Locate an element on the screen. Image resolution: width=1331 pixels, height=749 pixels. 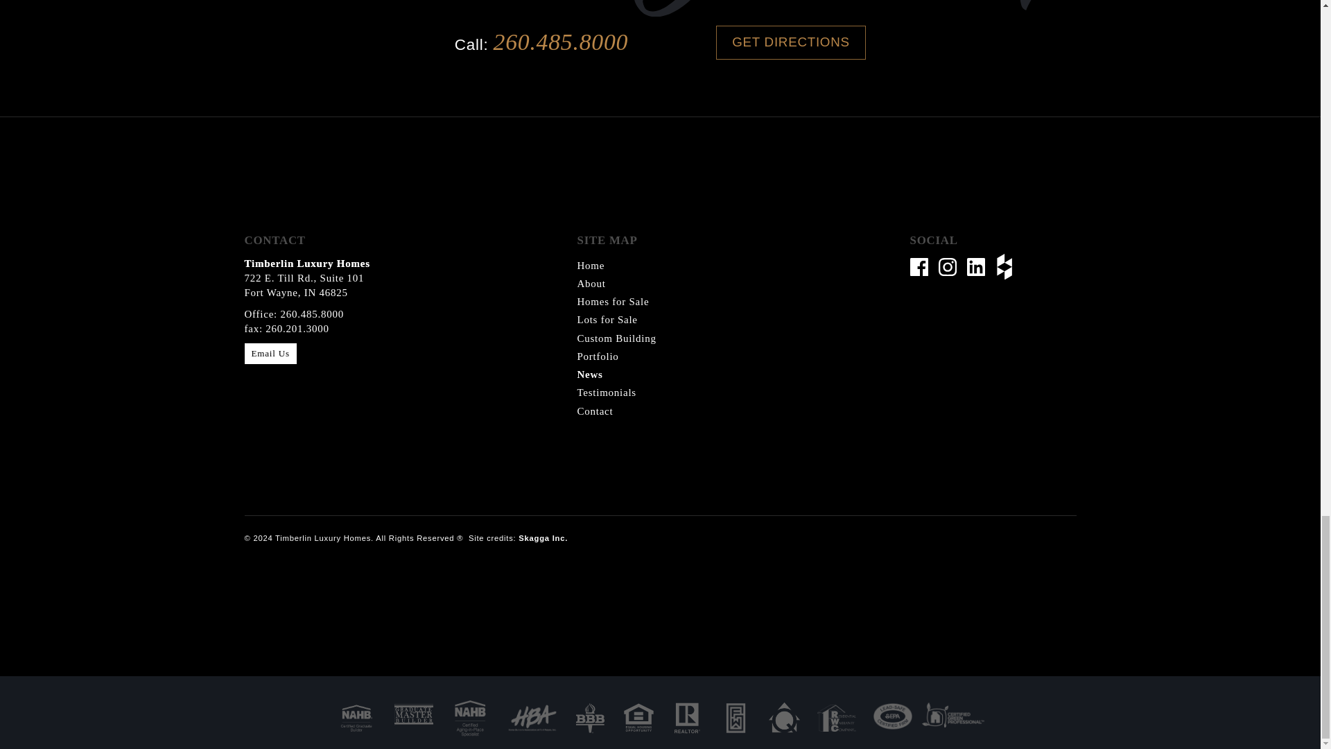
Email Us is located at coordinates (269, 353).